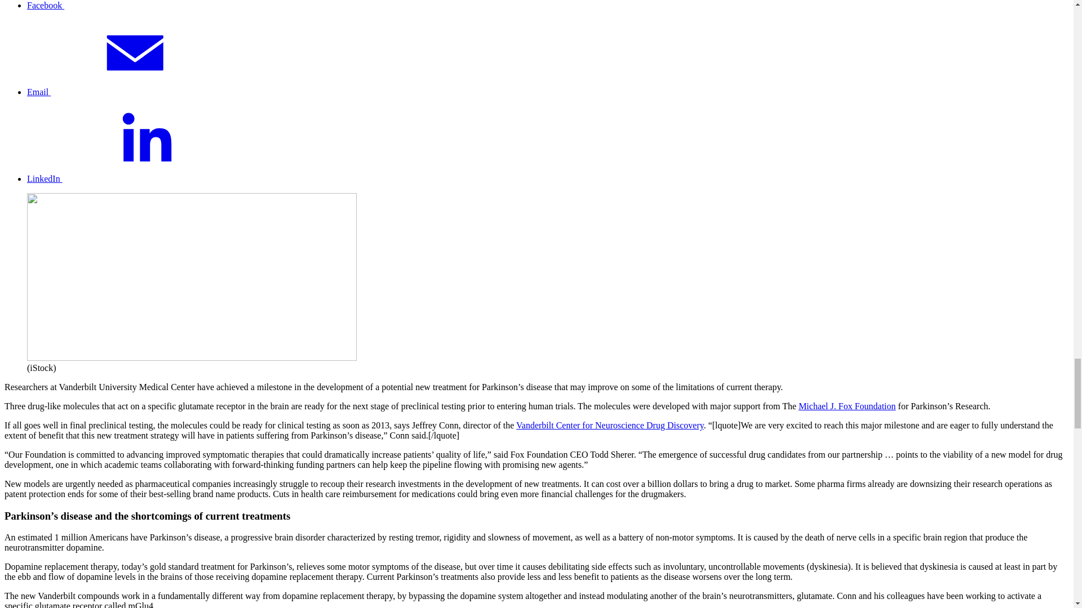 Image resolution: width=1082 pixels, height=608 pixels. Describe the element at coordinates (192, 277) in the screenshot. I see `drug discovery parkinsons` at that location.